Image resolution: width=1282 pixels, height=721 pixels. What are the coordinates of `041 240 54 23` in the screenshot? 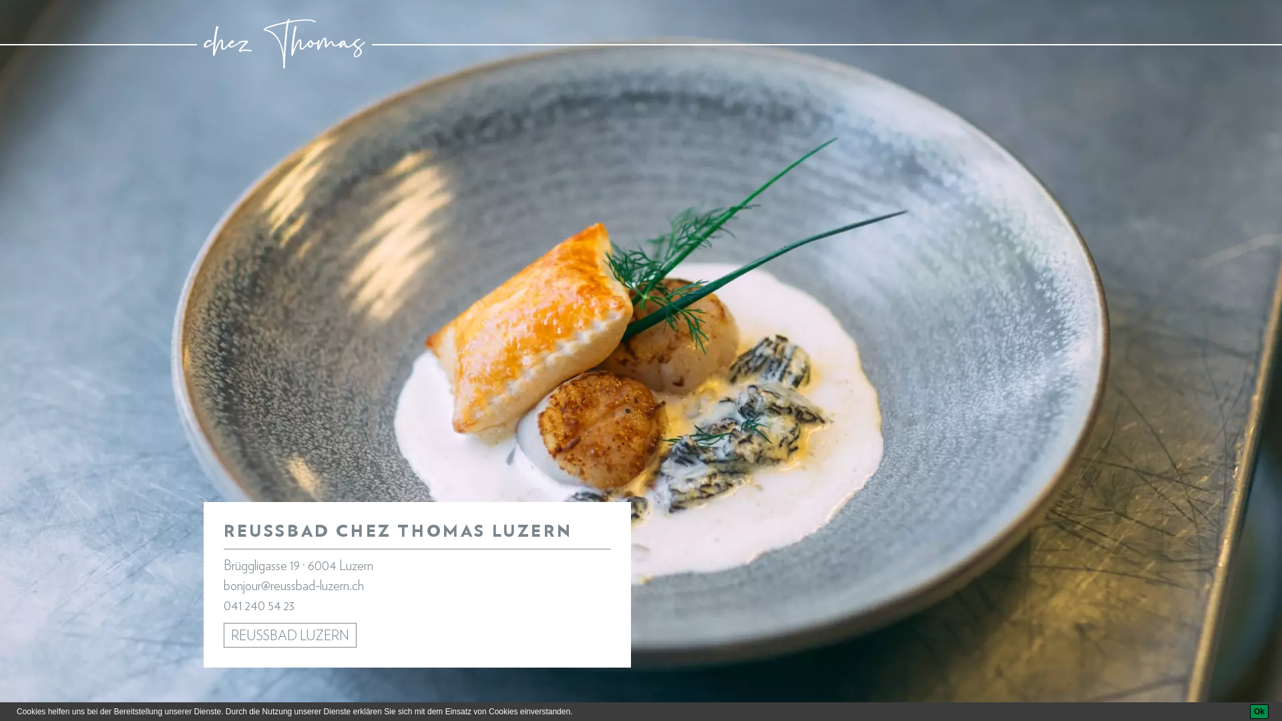 It's located at (259, 606).